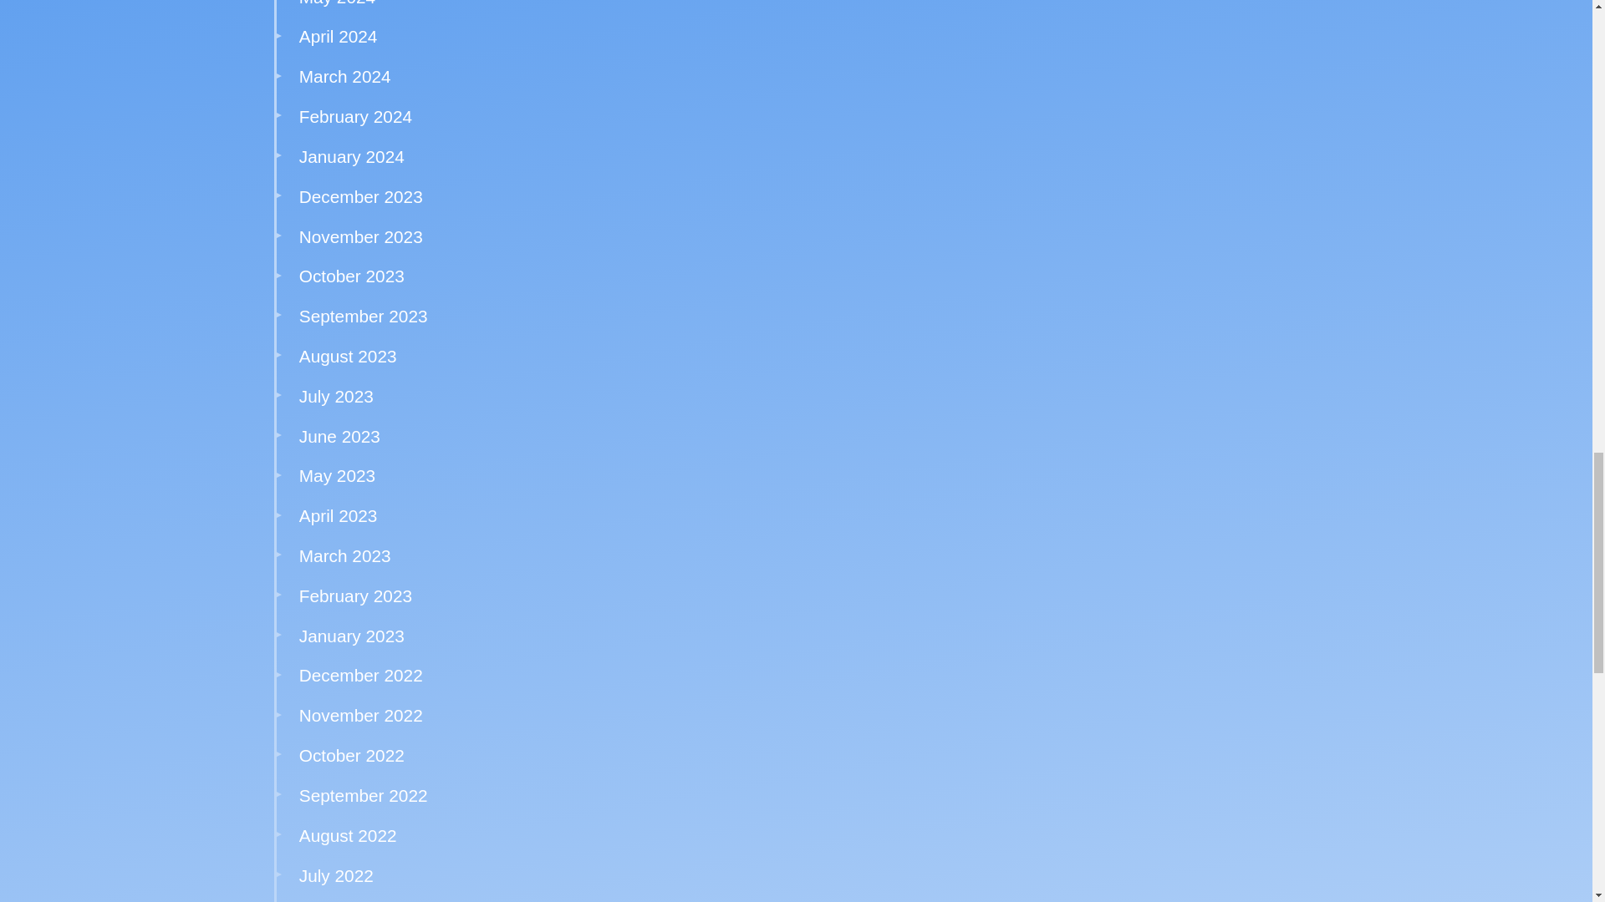 This screenshot has width=1605, height=902. I want to click on November 2022, so click(361, 715).